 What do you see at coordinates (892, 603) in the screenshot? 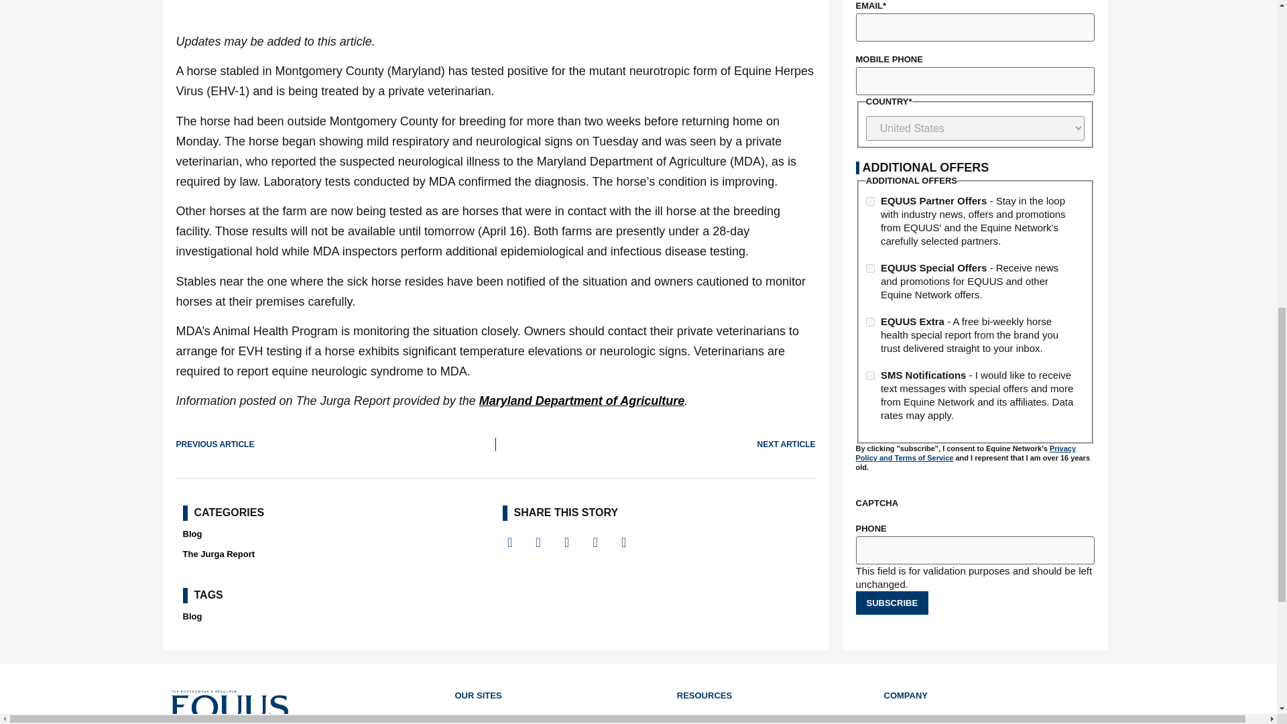
I see `Subscribe` at bounding box center [892, 603].